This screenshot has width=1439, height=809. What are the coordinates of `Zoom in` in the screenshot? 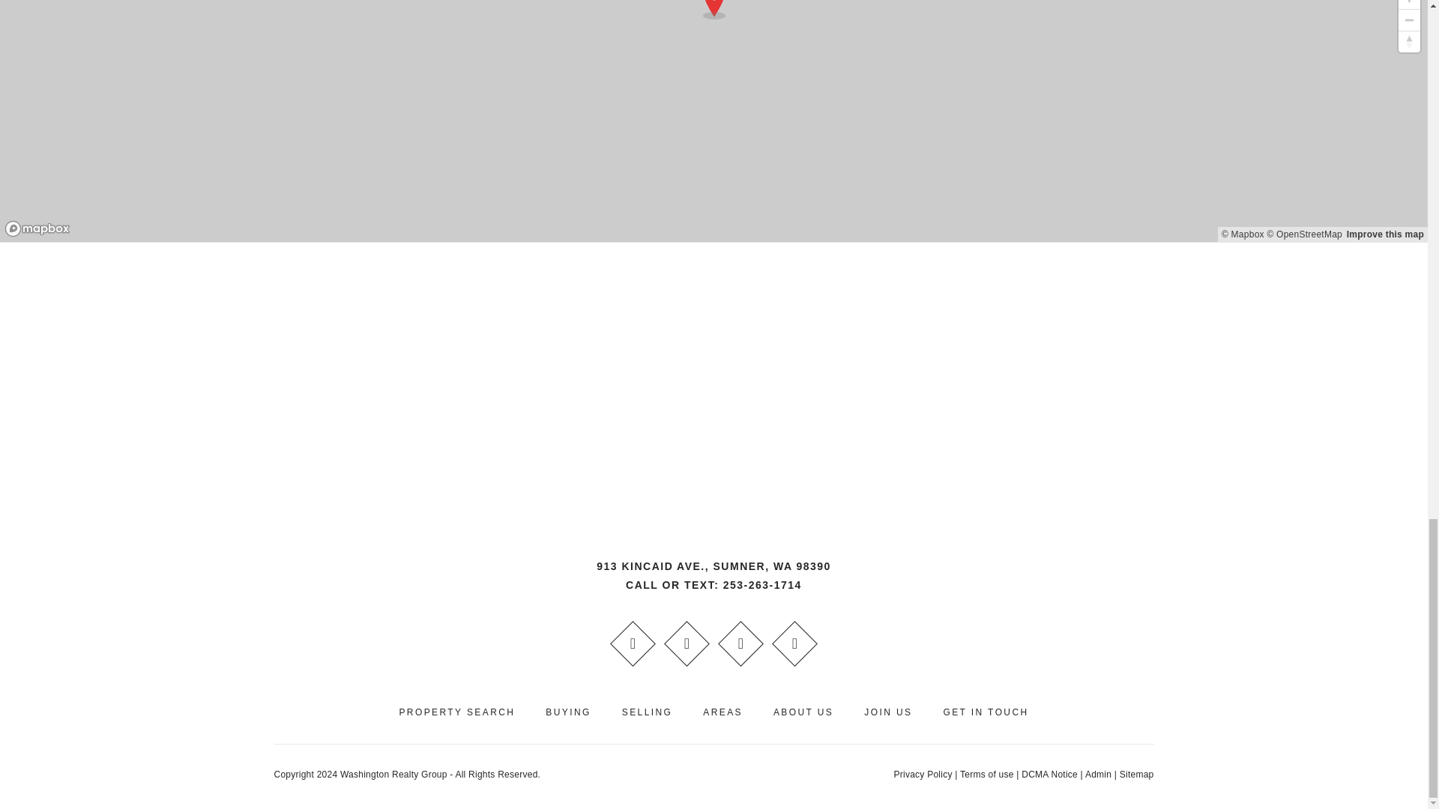 It's located at (1409, 4).